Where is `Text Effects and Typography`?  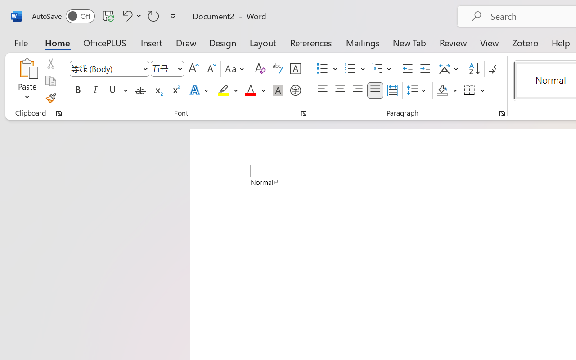 Text Effects and Typography is located at coordinates (200, 90).